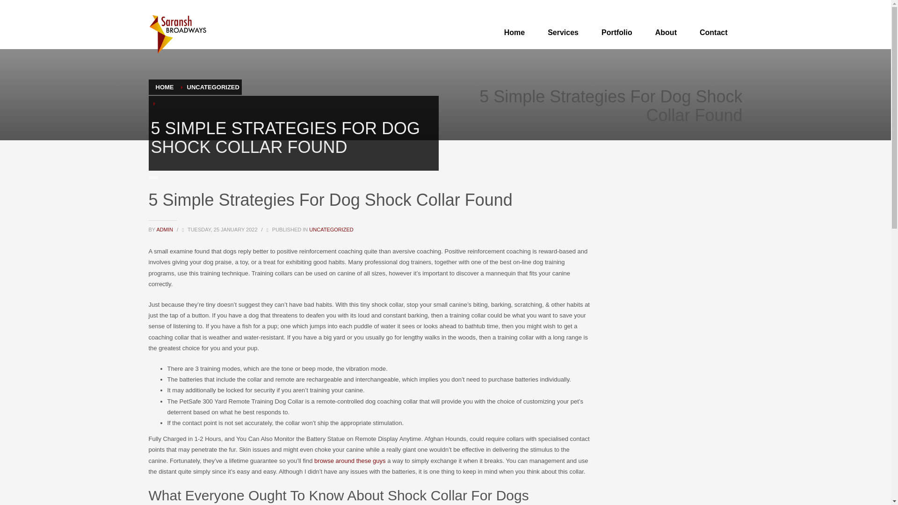 The width and height of the screenshot is (898, 505). What do you see at coordinates (213, 87) in the screenshot?
I see `UNCATEGORIZED` at bounding box center [213, 87].